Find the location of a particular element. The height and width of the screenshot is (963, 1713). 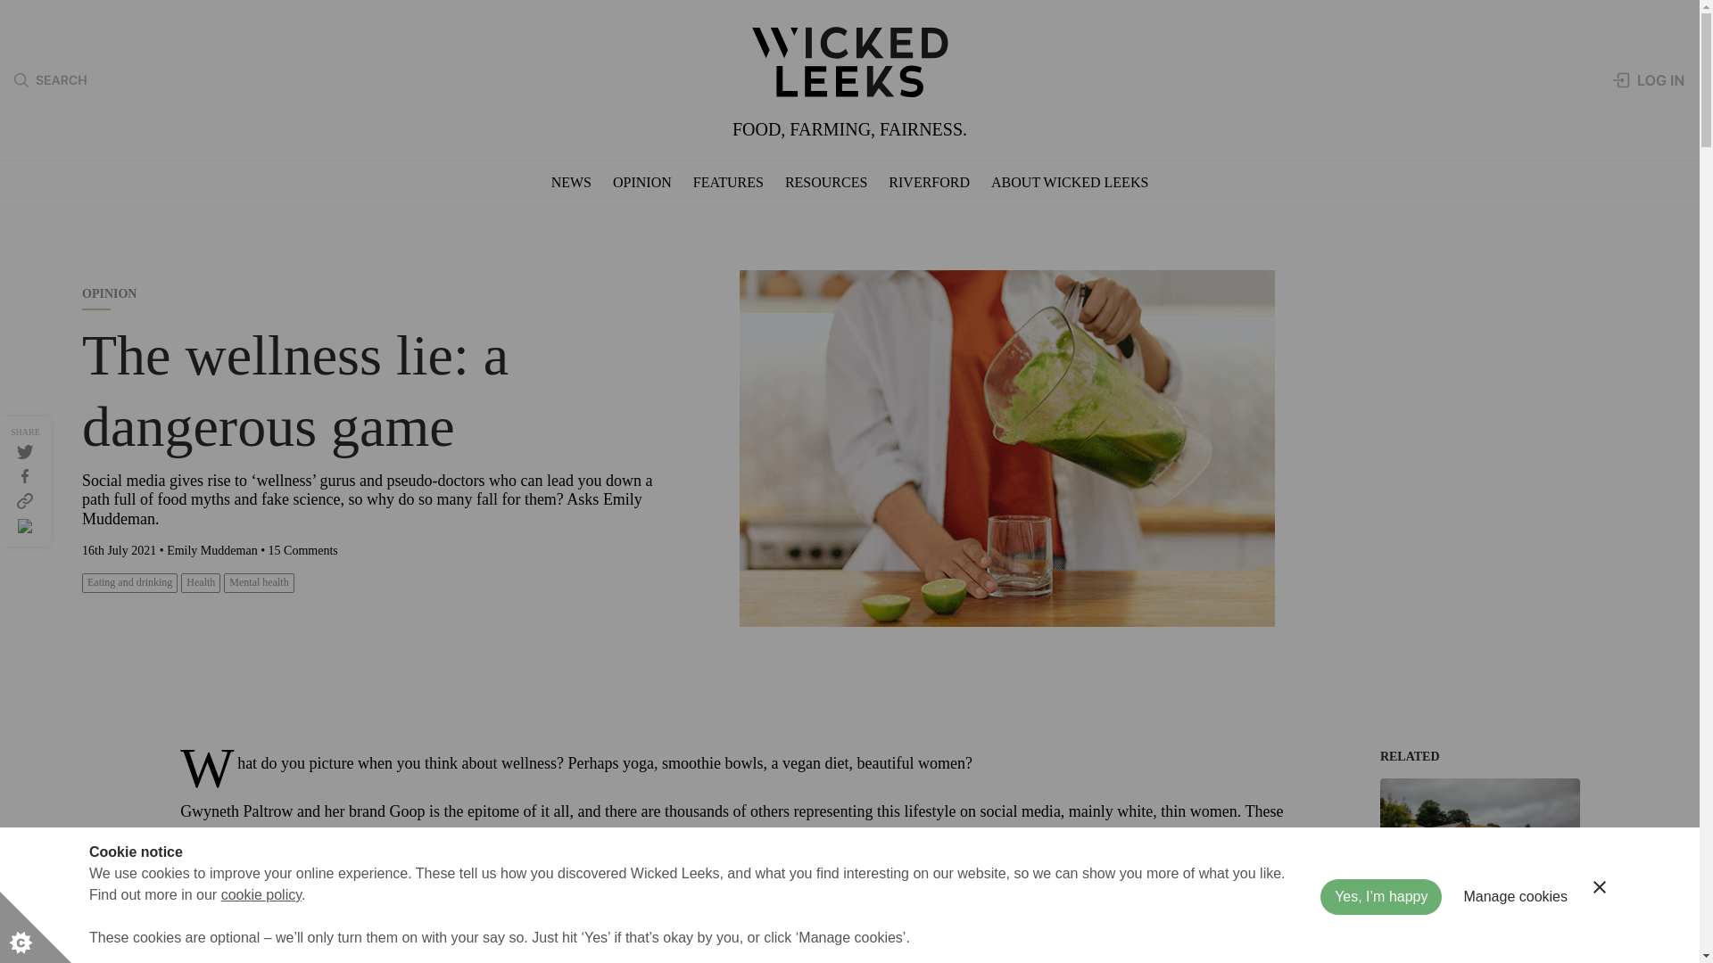

RIVERFORD is located at coordinates (928, 183).